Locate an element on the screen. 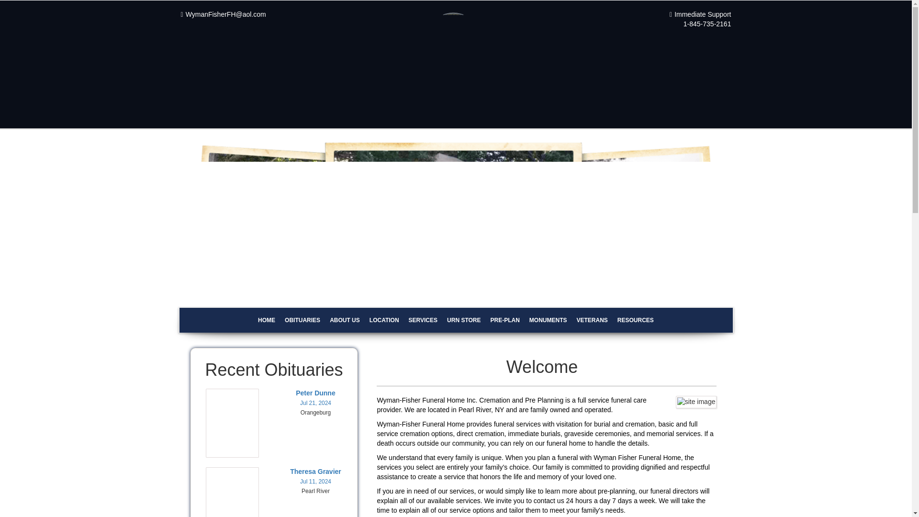 The image size is (919, 517). ABOUT US is located at coordinates (345, 320).